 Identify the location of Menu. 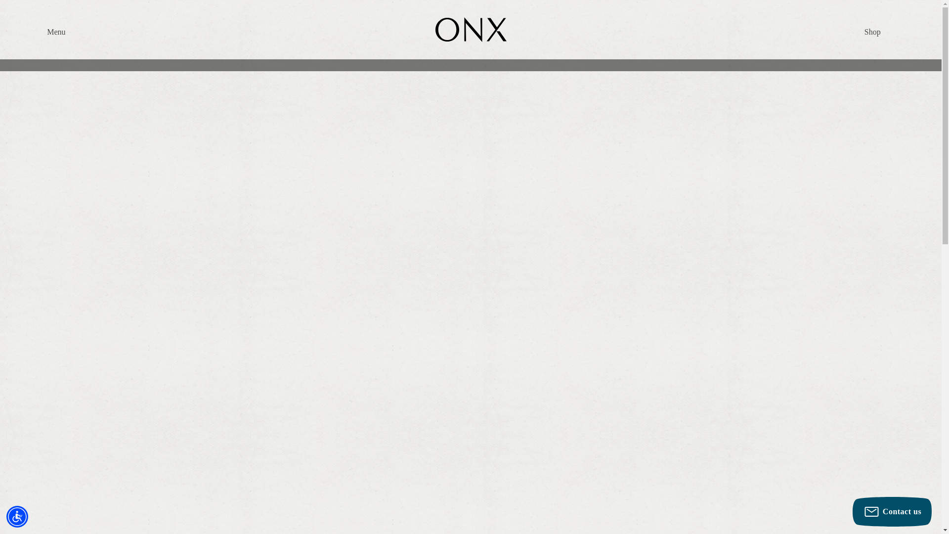
(56, 32).